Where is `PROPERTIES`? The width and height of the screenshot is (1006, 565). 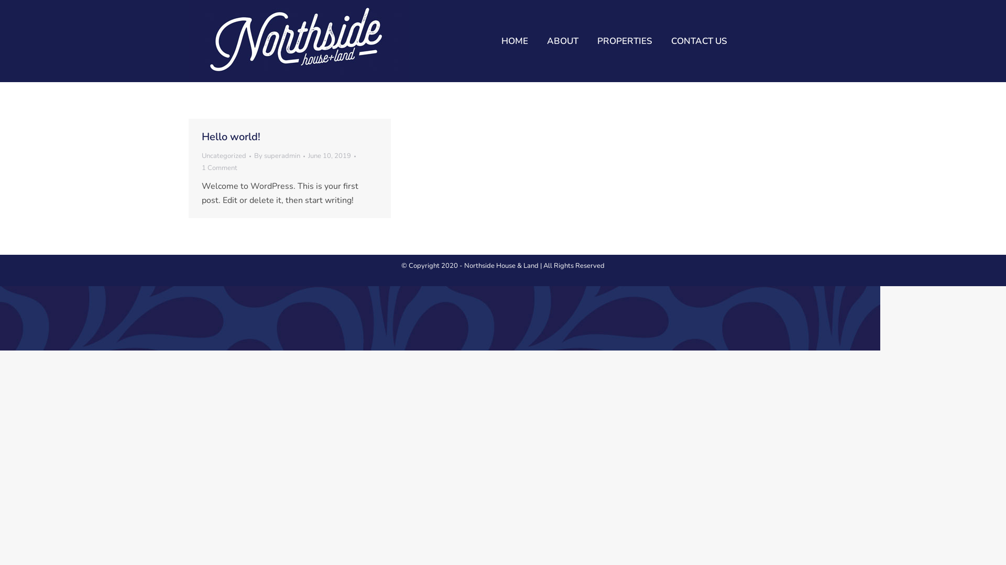 PROPERTIES is located at coordinates (625, 41).